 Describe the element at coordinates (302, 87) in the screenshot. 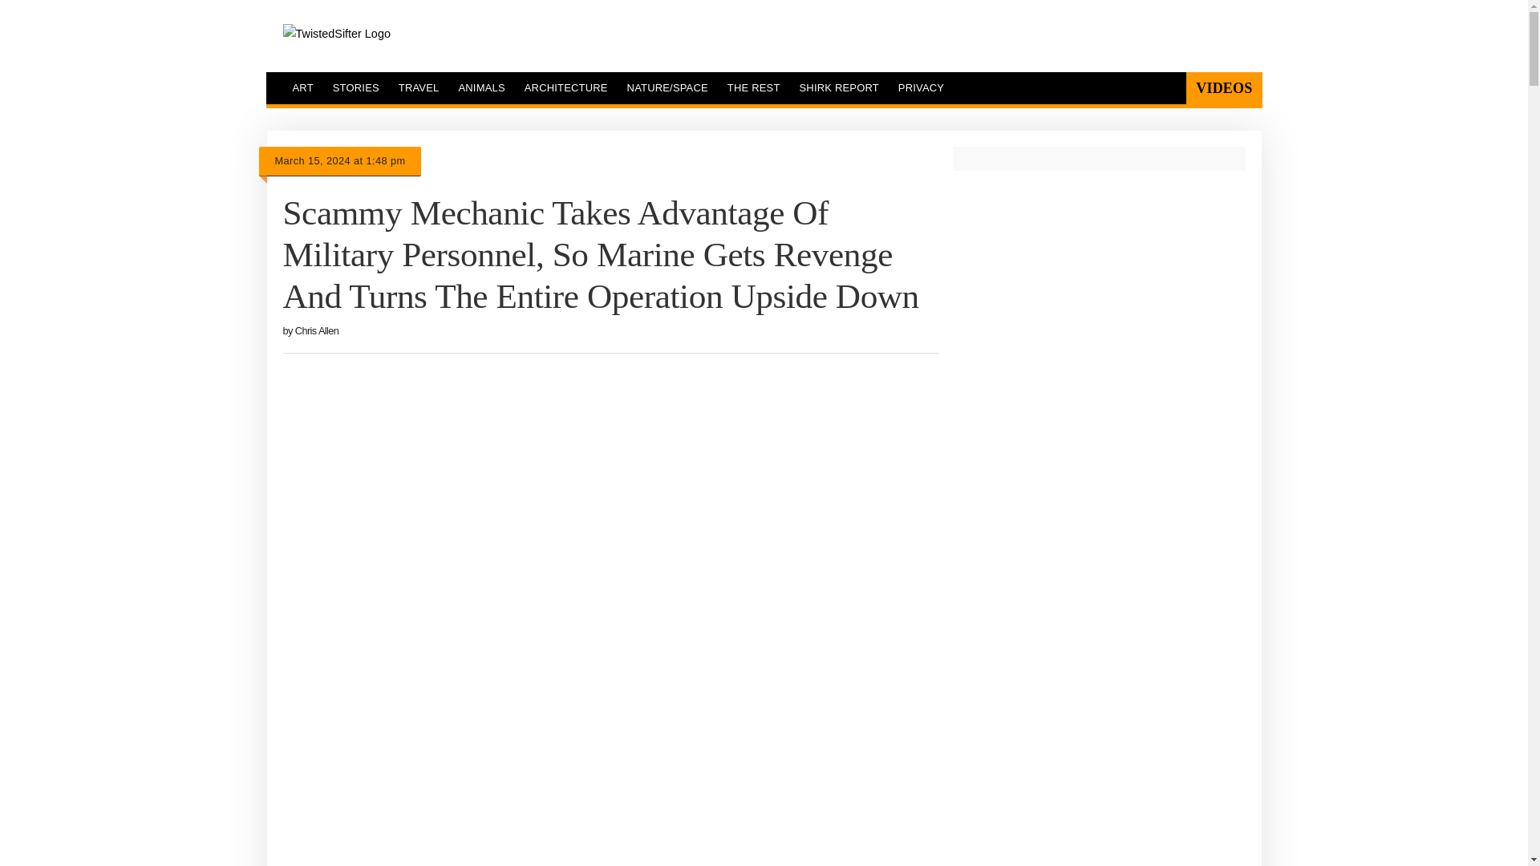

I see `ART` at that location.